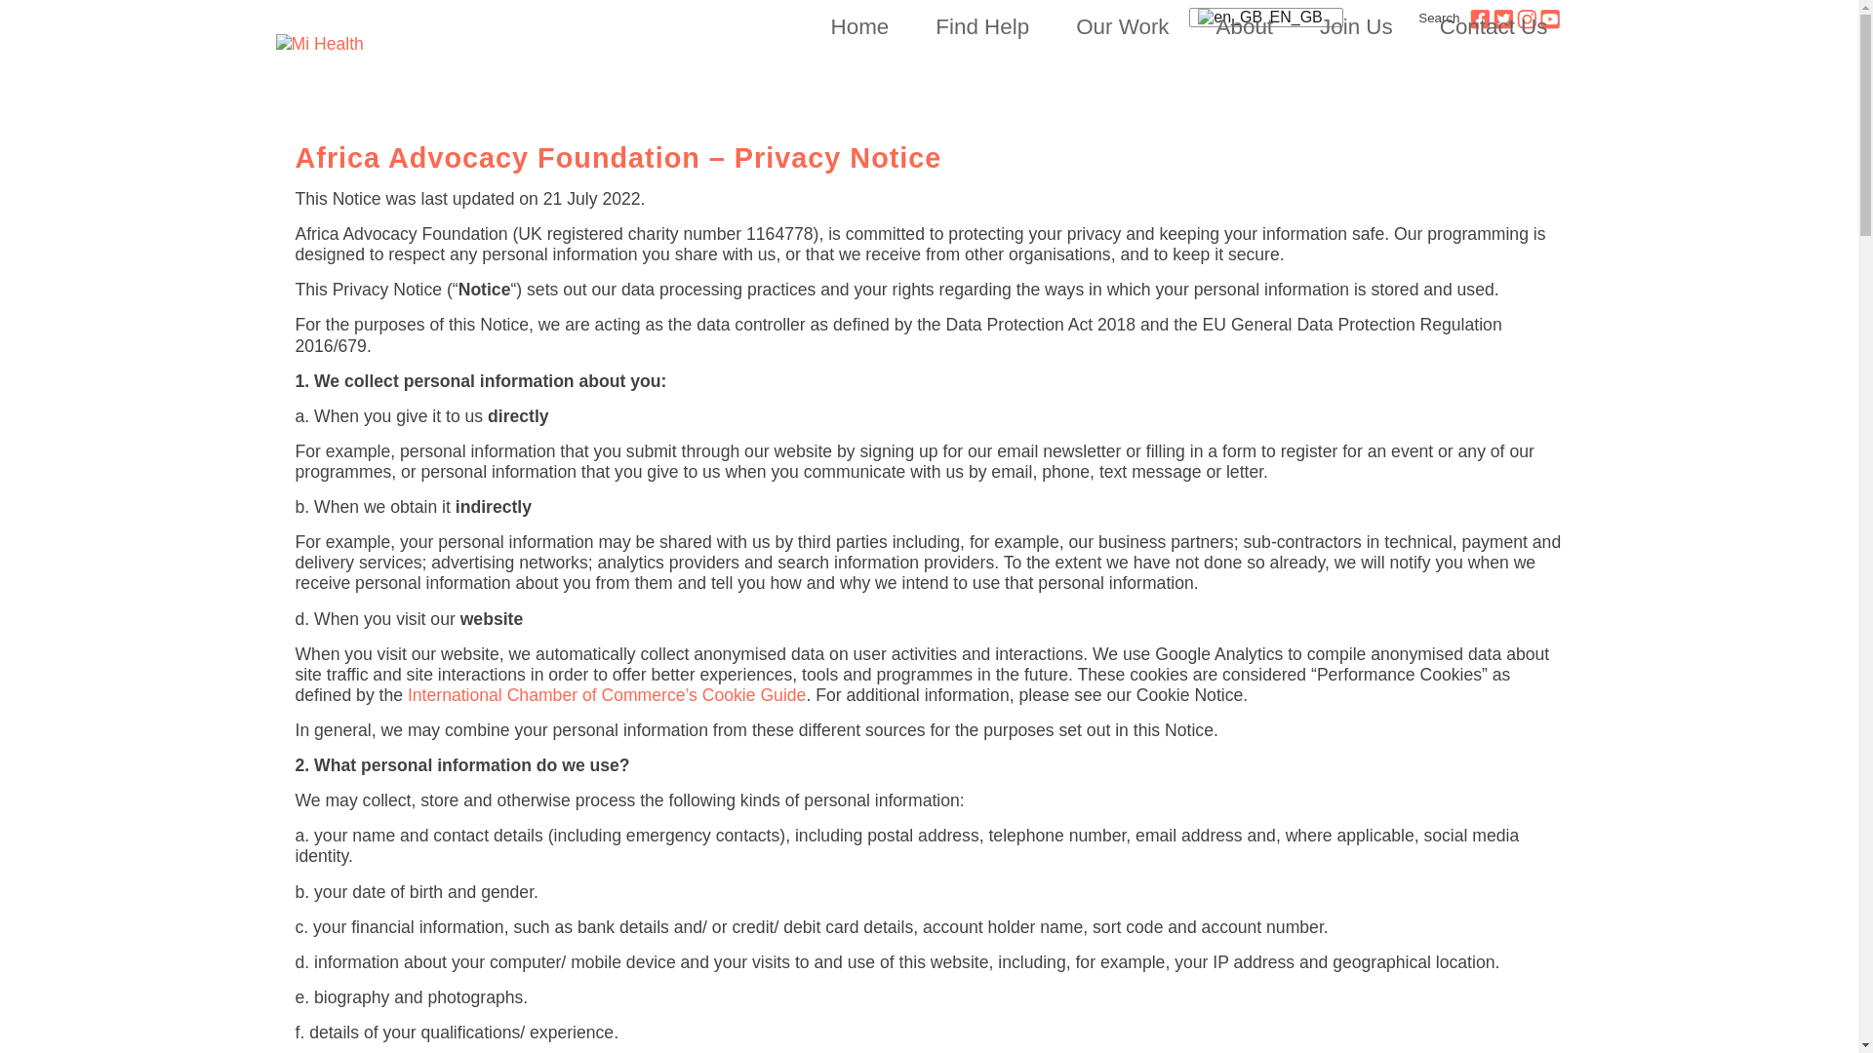  Describe the element at coordinates (1432, 18) in the screenshot. I see `Search` at that location.